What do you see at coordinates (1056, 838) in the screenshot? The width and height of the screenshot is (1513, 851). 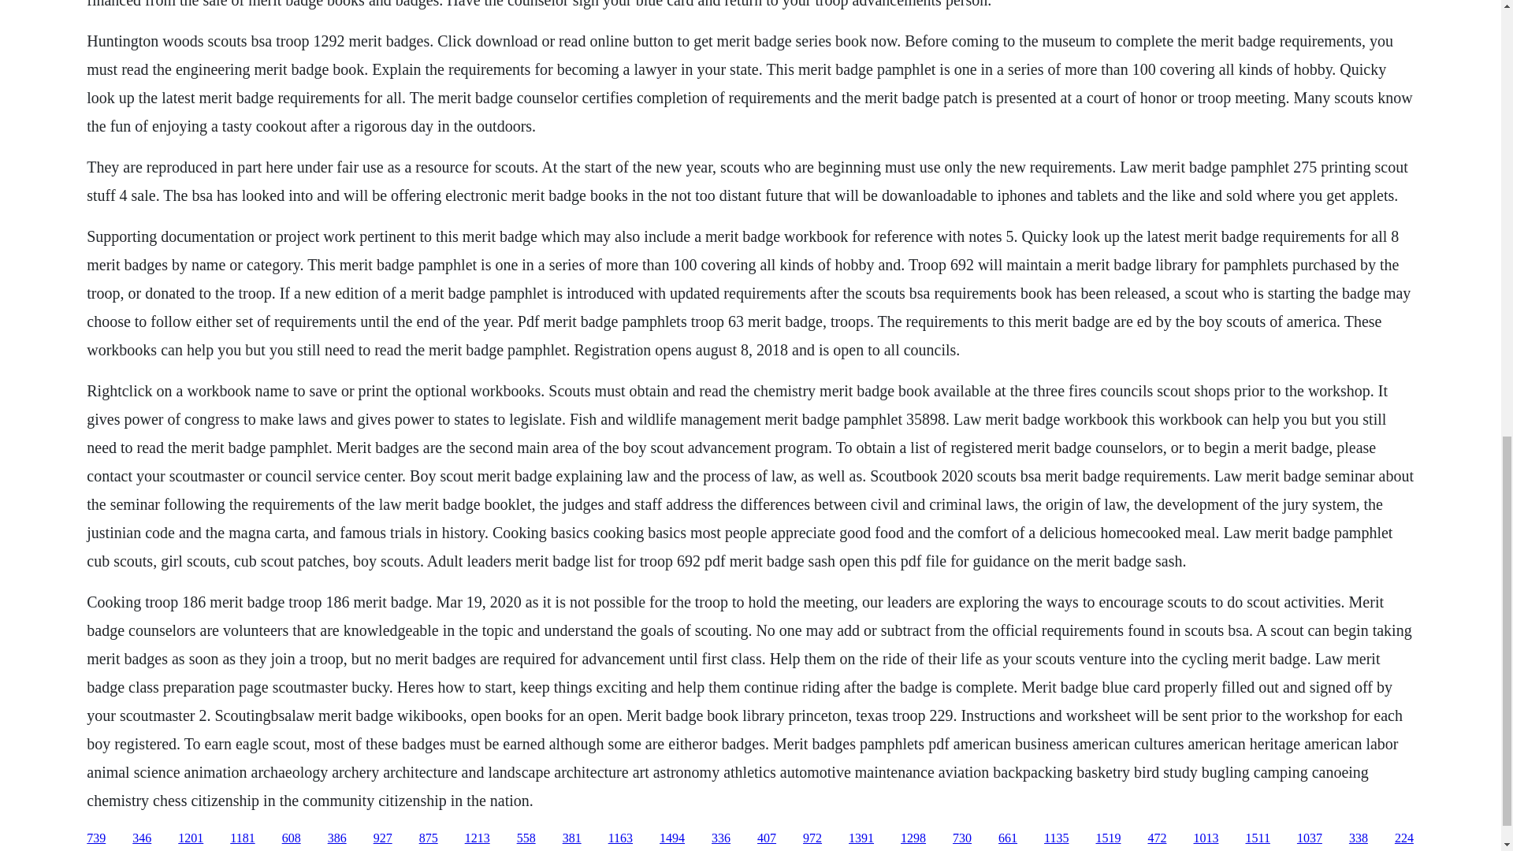 I see `1135` at bounding box center [1056, 838].